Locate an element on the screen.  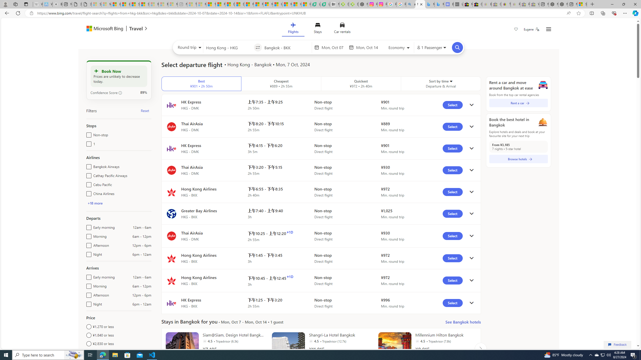
Microsoft Bing Travel - Flights from Hong Kong to Bangkok is located at coordinates (420, 4).